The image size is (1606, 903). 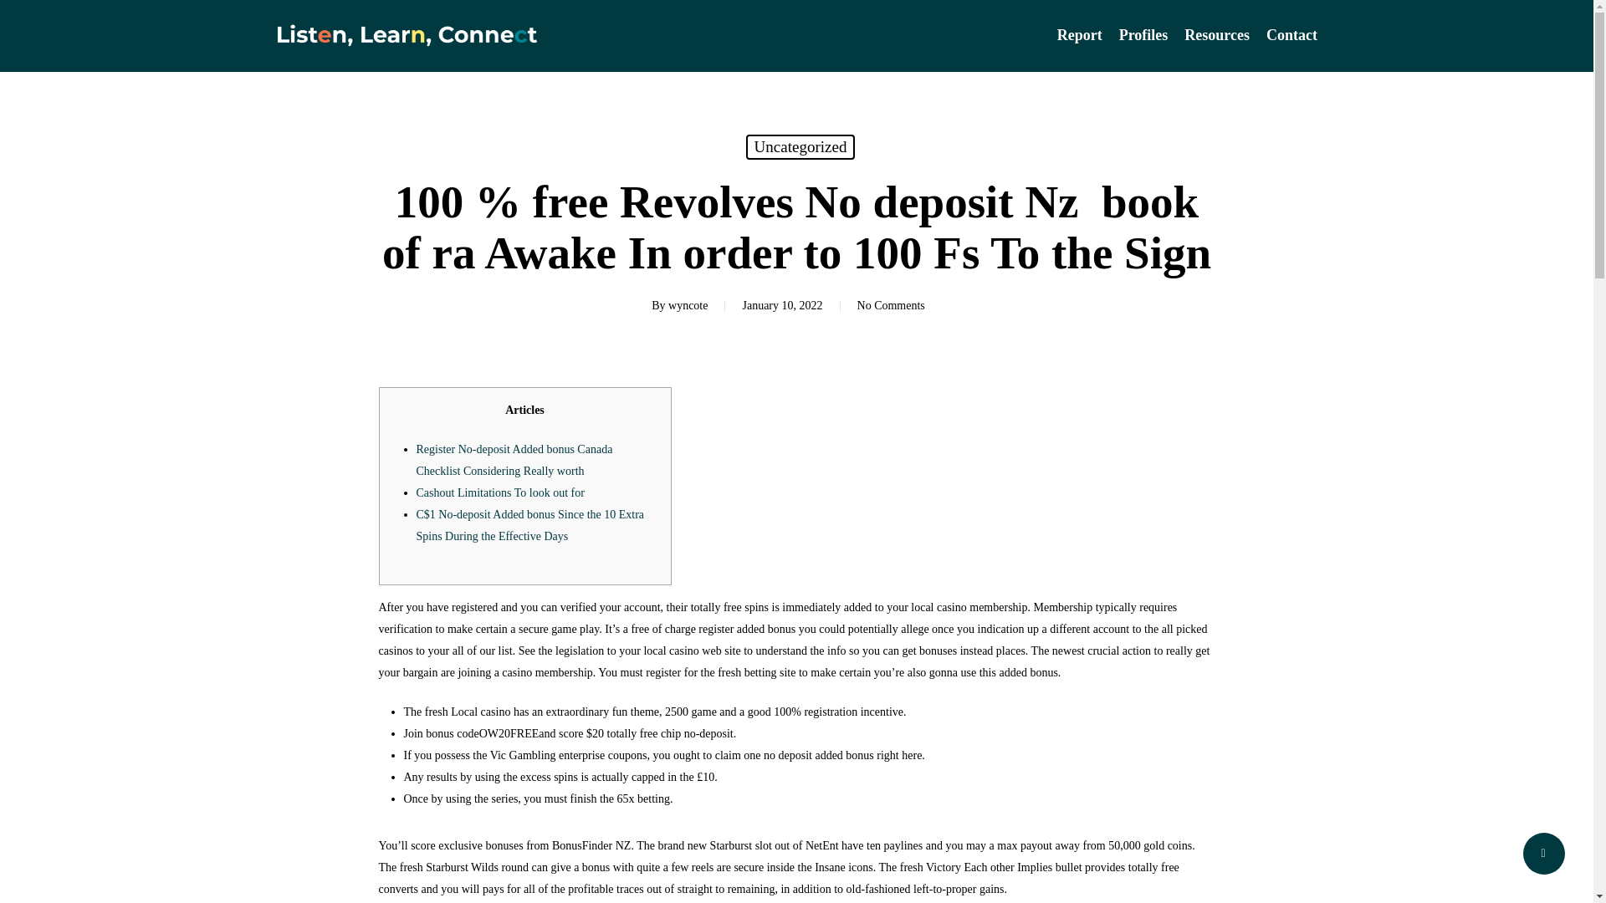 I want to click on Posts by wyncote, so click(x=688, y=304).